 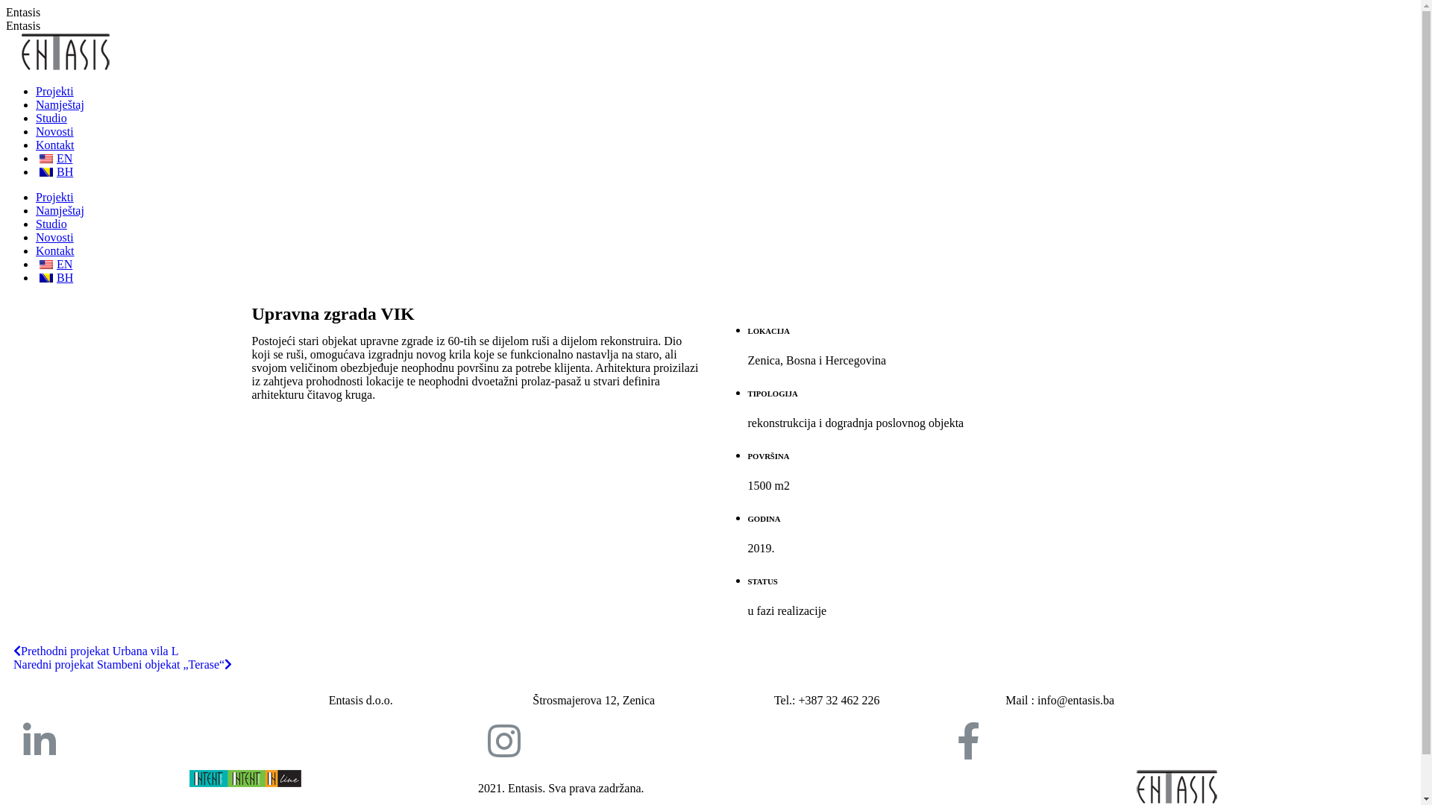 I want to click on Novosti, so click(x=55, y=237).